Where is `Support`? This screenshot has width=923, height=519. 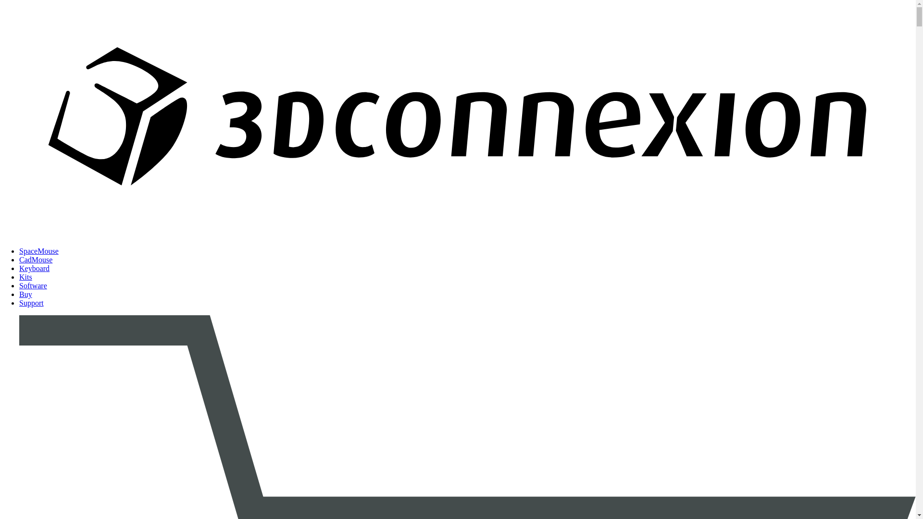 Support is located at coordinates (32, 303).